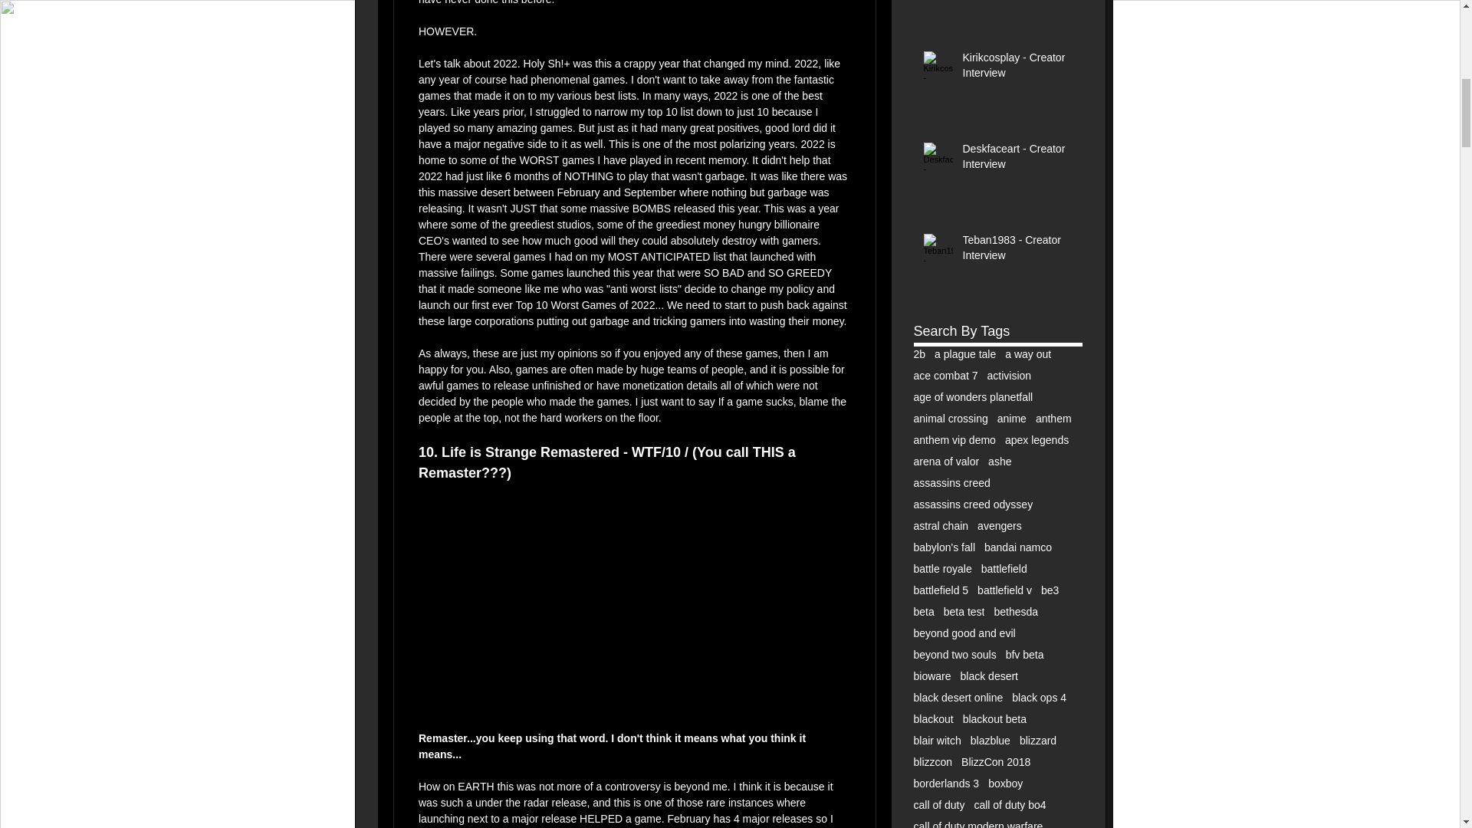 The width and height of the screenshot is (1472, 828). I want to click on a plague tale, so click(965, 353).